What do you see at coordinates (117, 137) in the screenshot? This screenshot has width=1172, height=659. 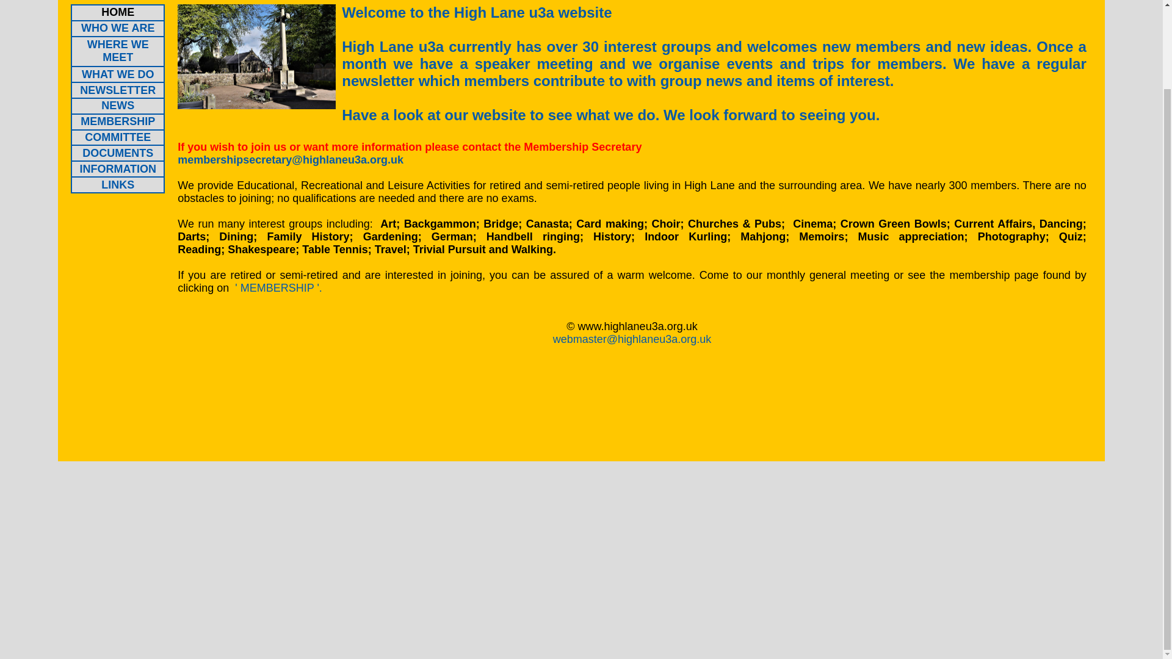 I see `COMMITTEE` at bounding box center [117, 137].